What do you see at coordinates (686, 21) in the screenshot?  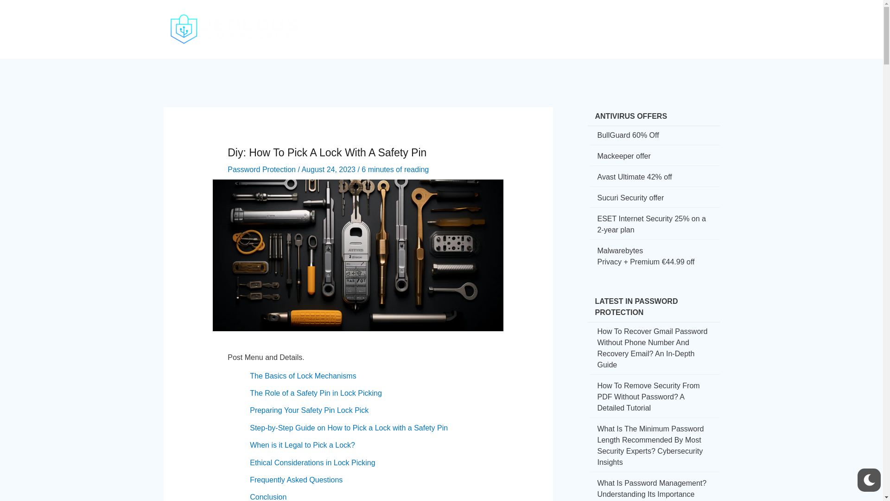 I see `Misc` at bounding box center [686, 21].